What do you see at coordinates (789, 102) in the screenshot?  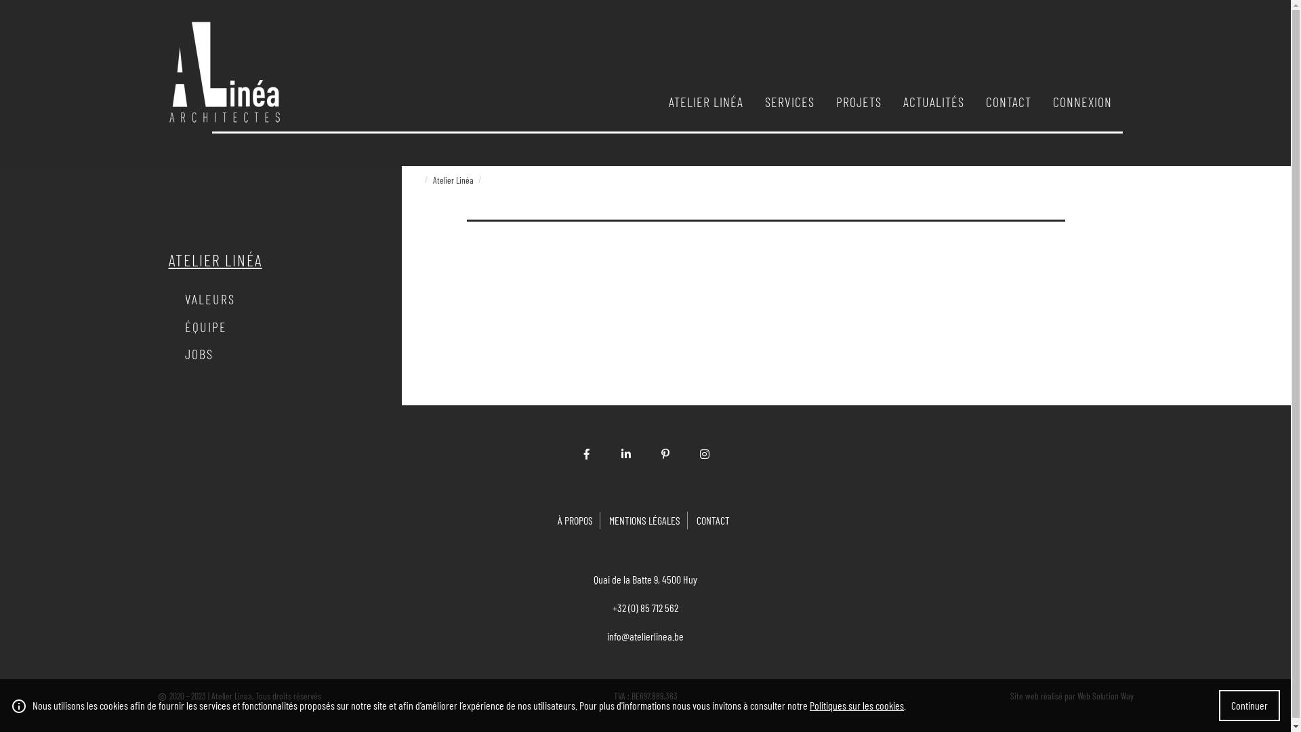 I see `SERVICES` at bounding box center [789, 102].